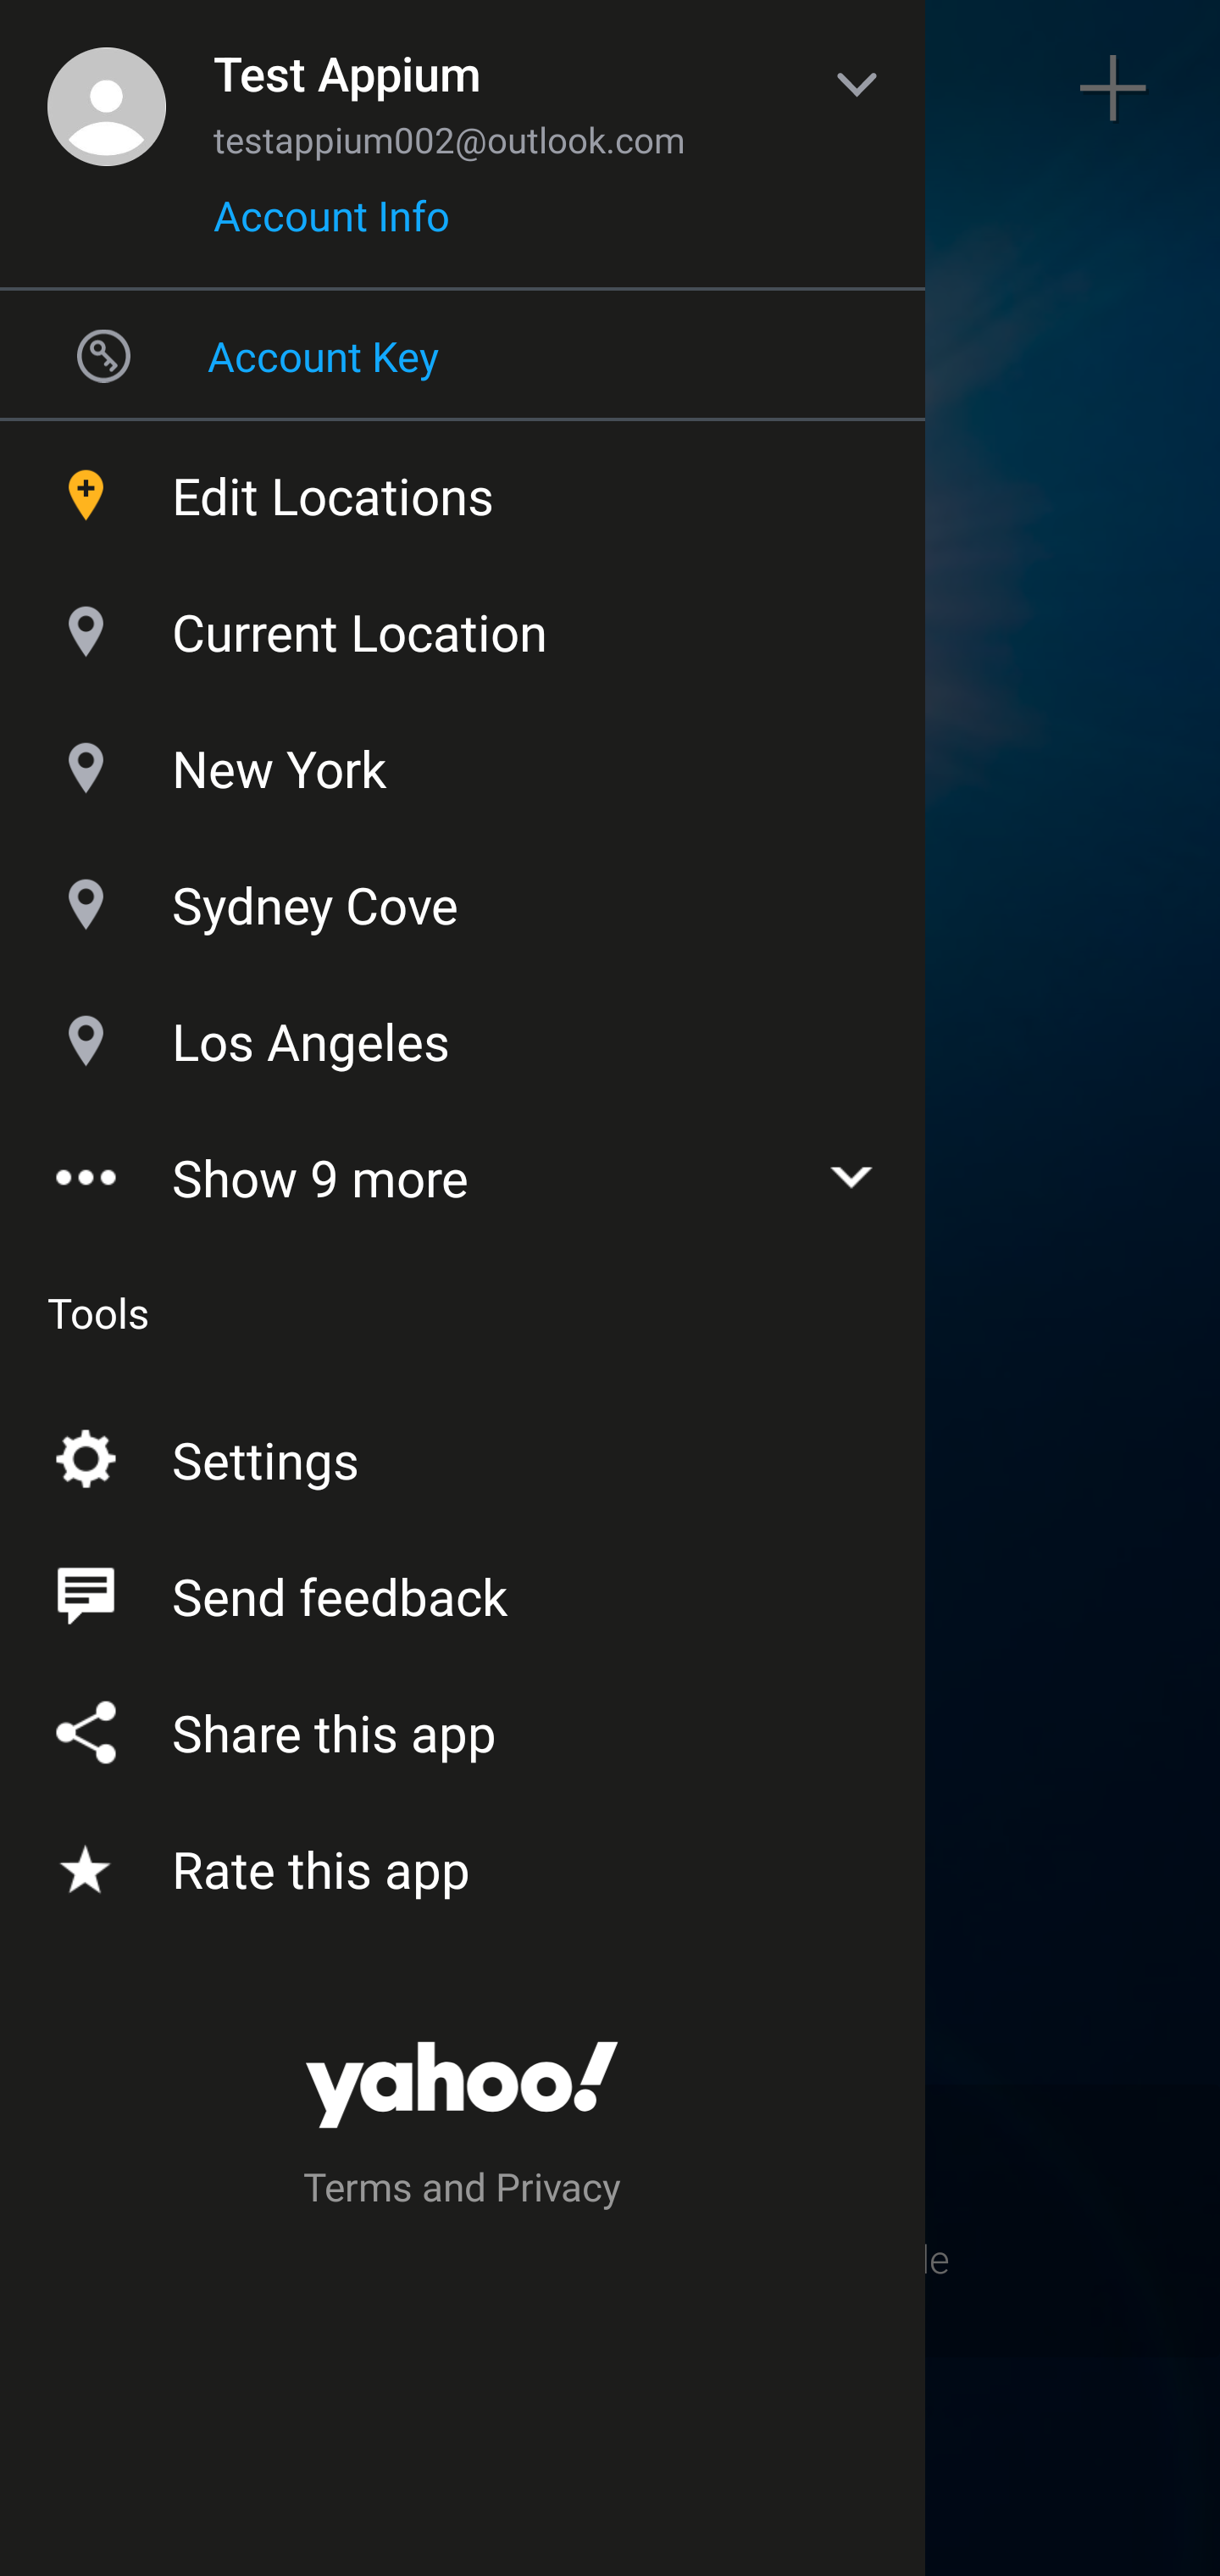 This screenshot has height=2576, width=1220. What do you see at coordinates (331, 226) in the screenshot?
I see `Account Info` at bounding box center [331, 226].